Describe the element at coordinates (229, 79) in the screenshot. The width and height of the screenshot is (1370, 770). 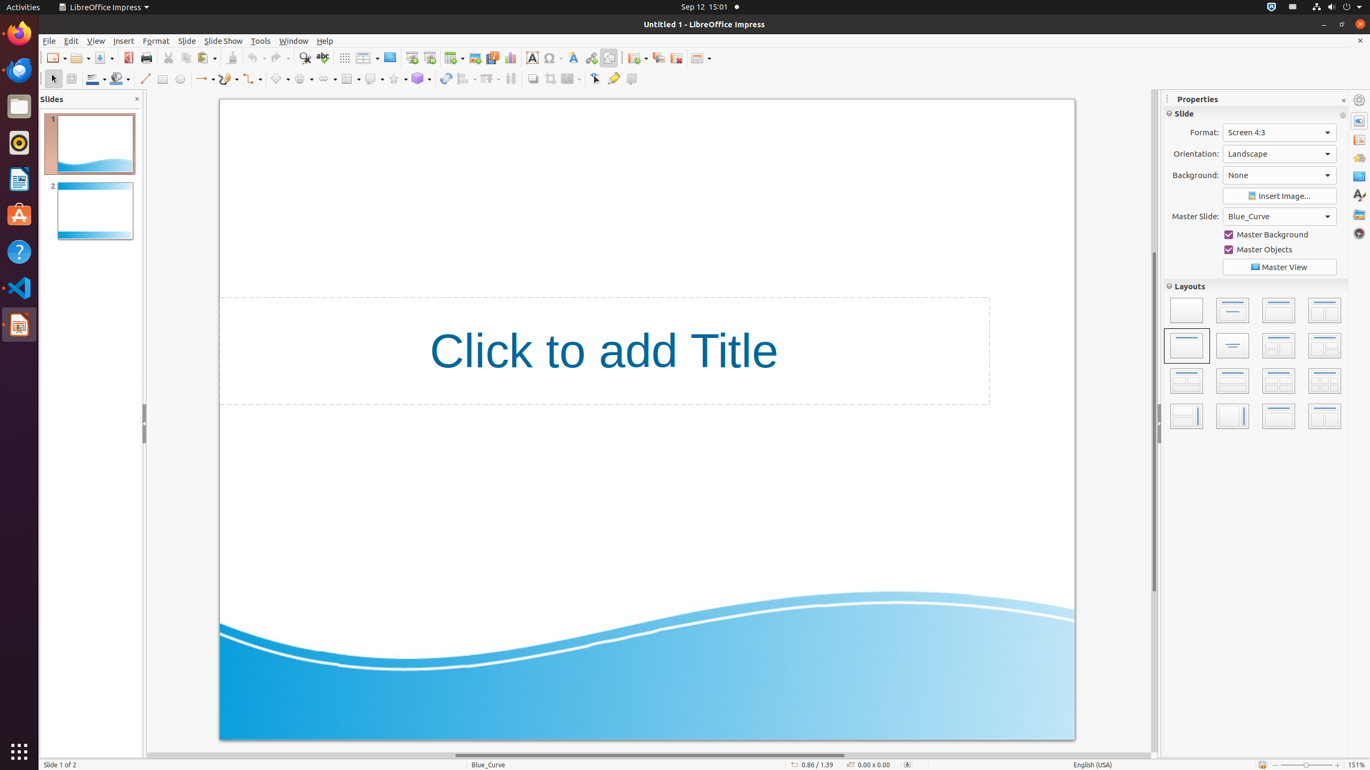
I see `Curves and Polygons` at that location.